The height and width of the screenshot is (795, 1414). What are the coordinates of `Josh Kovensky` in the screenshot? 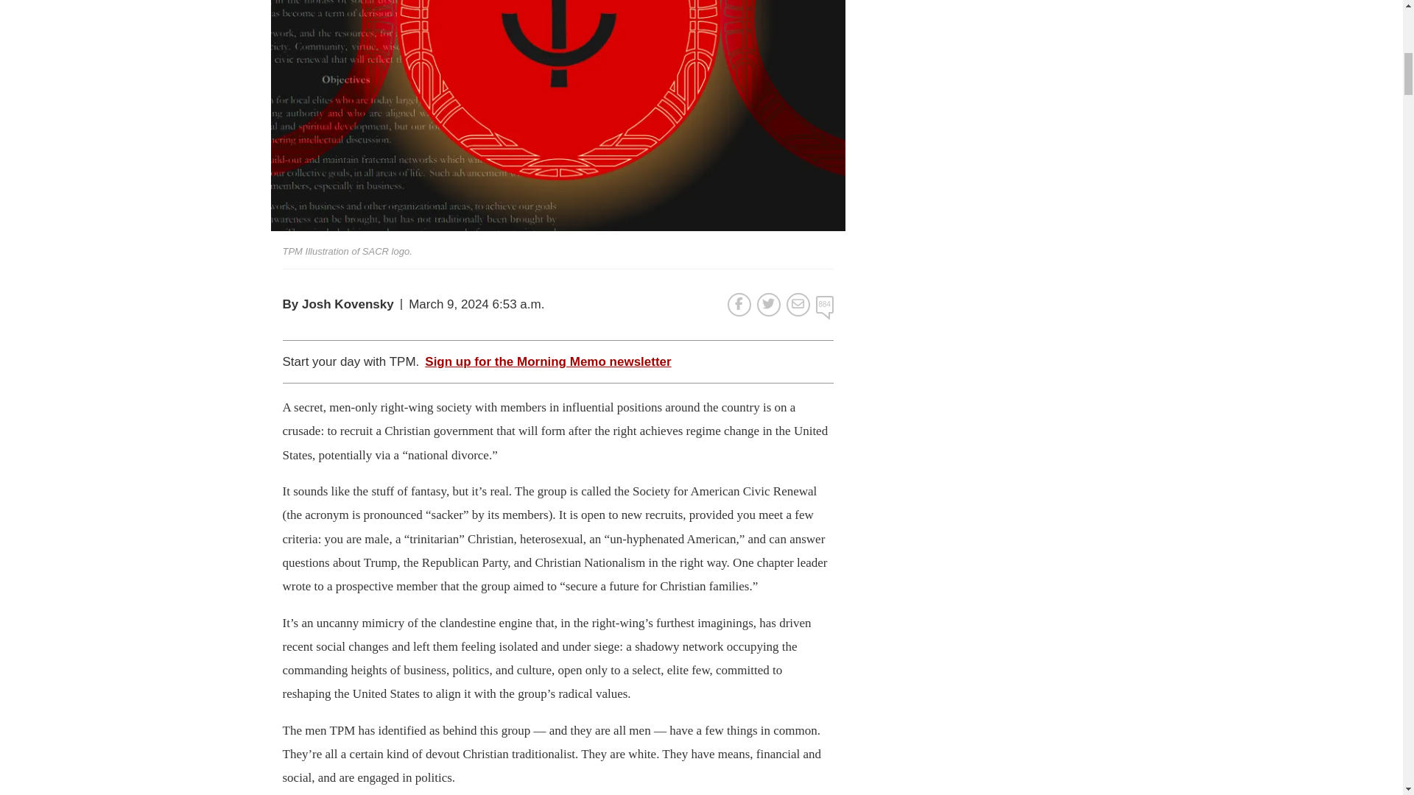 It's located at (348, 304).